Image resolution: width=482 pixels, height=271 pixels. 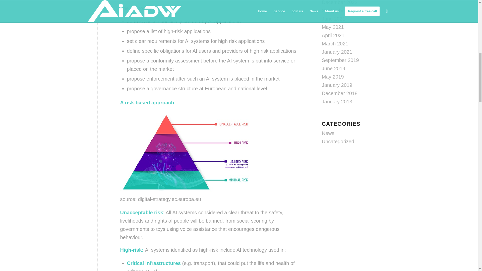 What do you see at coordinates (333, 19) in the screenshot?
I see `June 2021` at bounding box center [333, 19].